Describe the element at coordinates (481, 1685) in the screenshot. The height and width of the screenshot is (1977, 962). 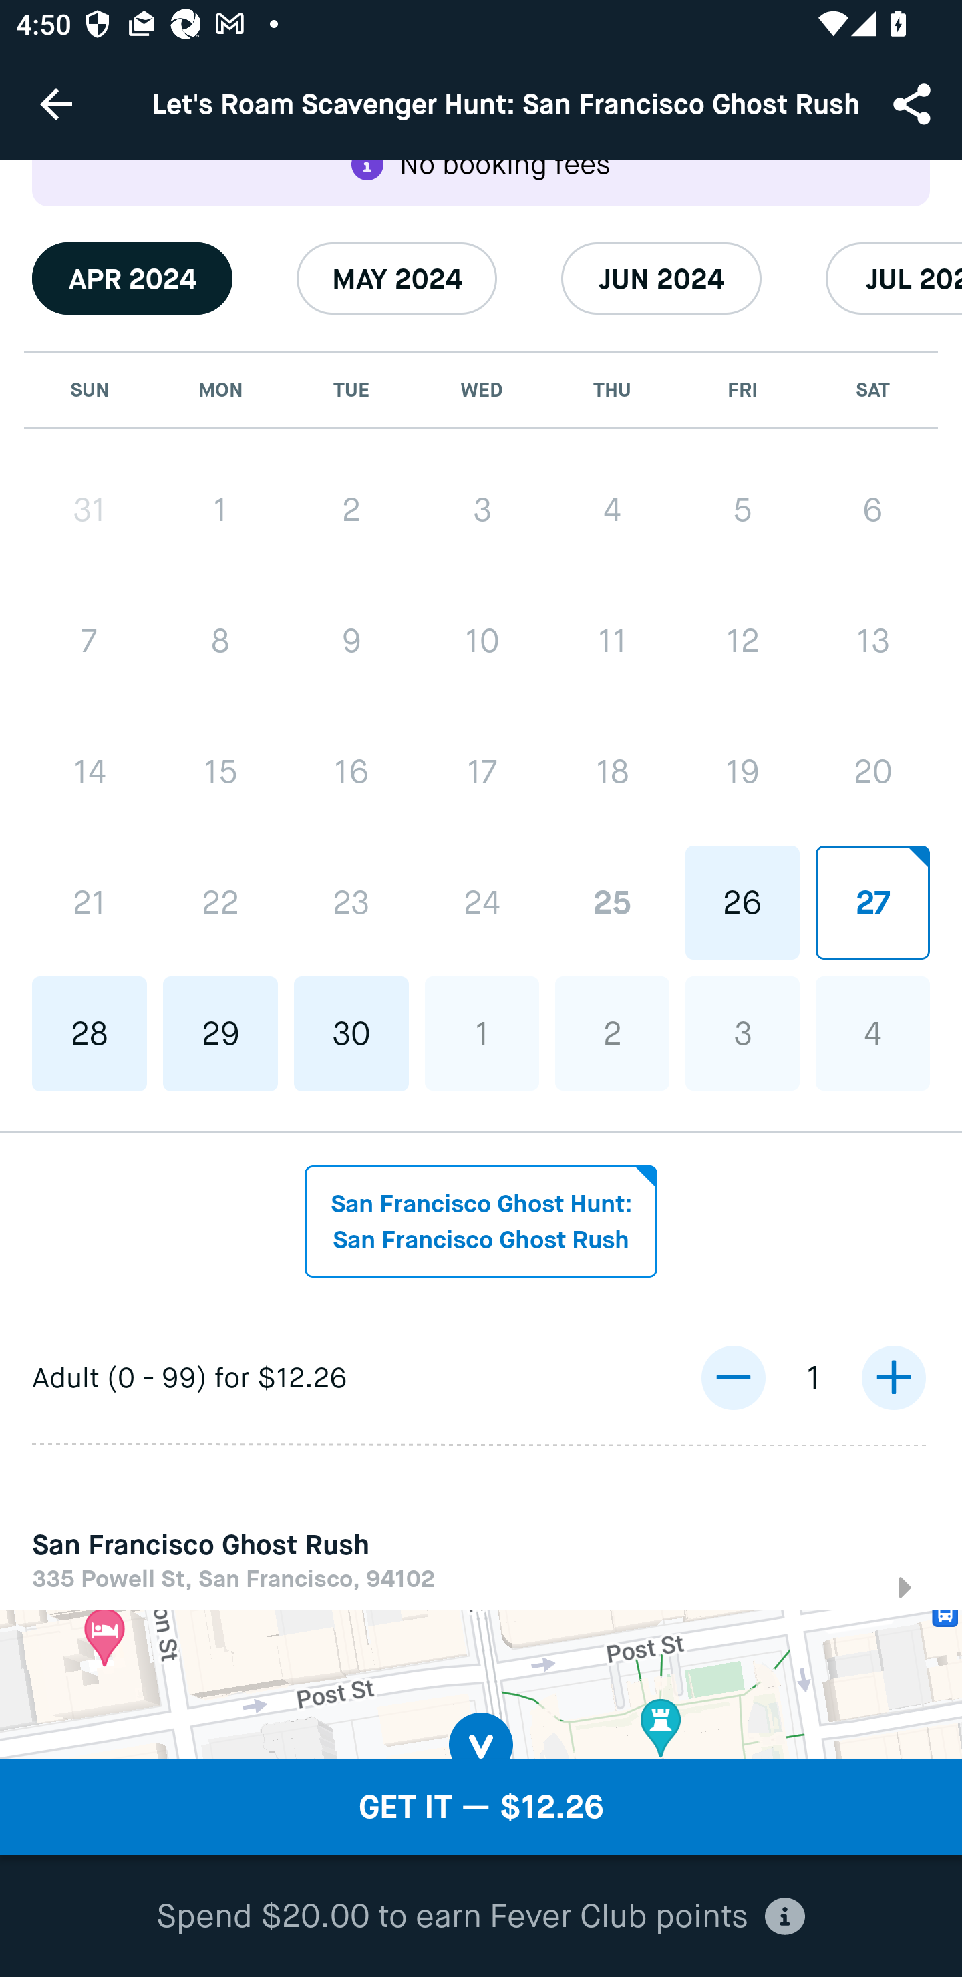
I see `Google Map Map Marker` at that location.